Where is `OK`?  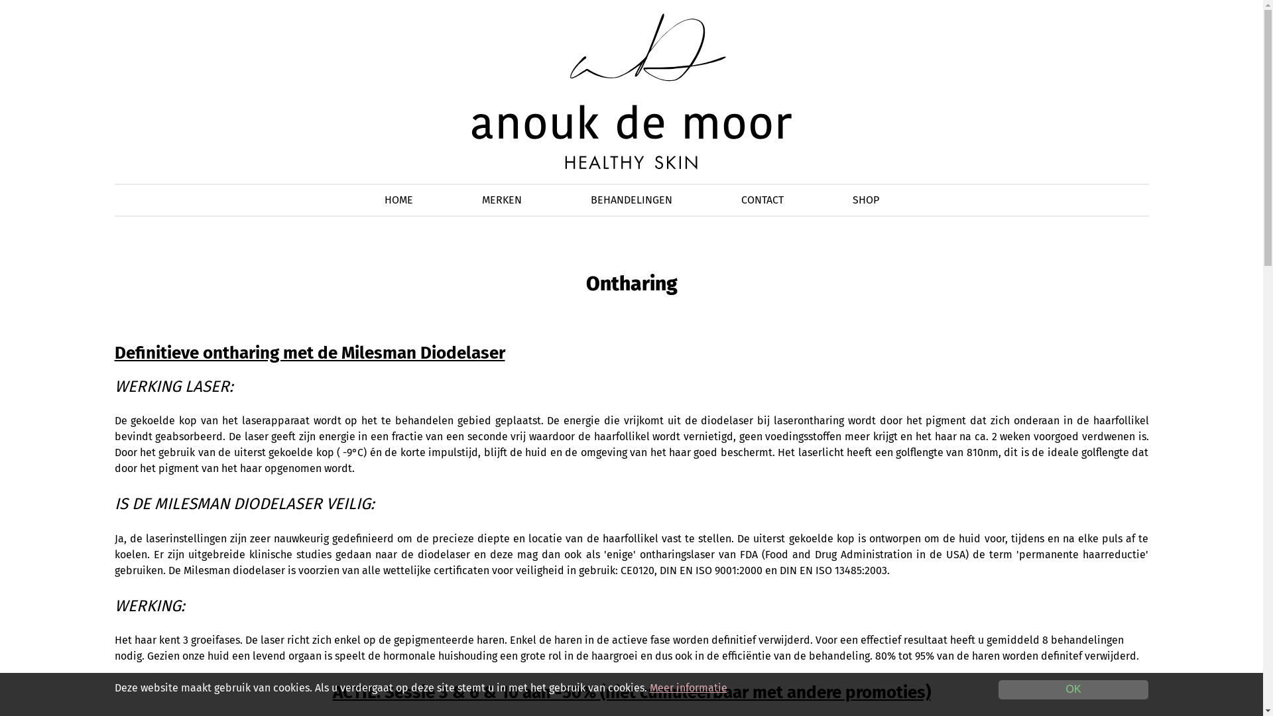 OK is located at coordinates (1074, 689).